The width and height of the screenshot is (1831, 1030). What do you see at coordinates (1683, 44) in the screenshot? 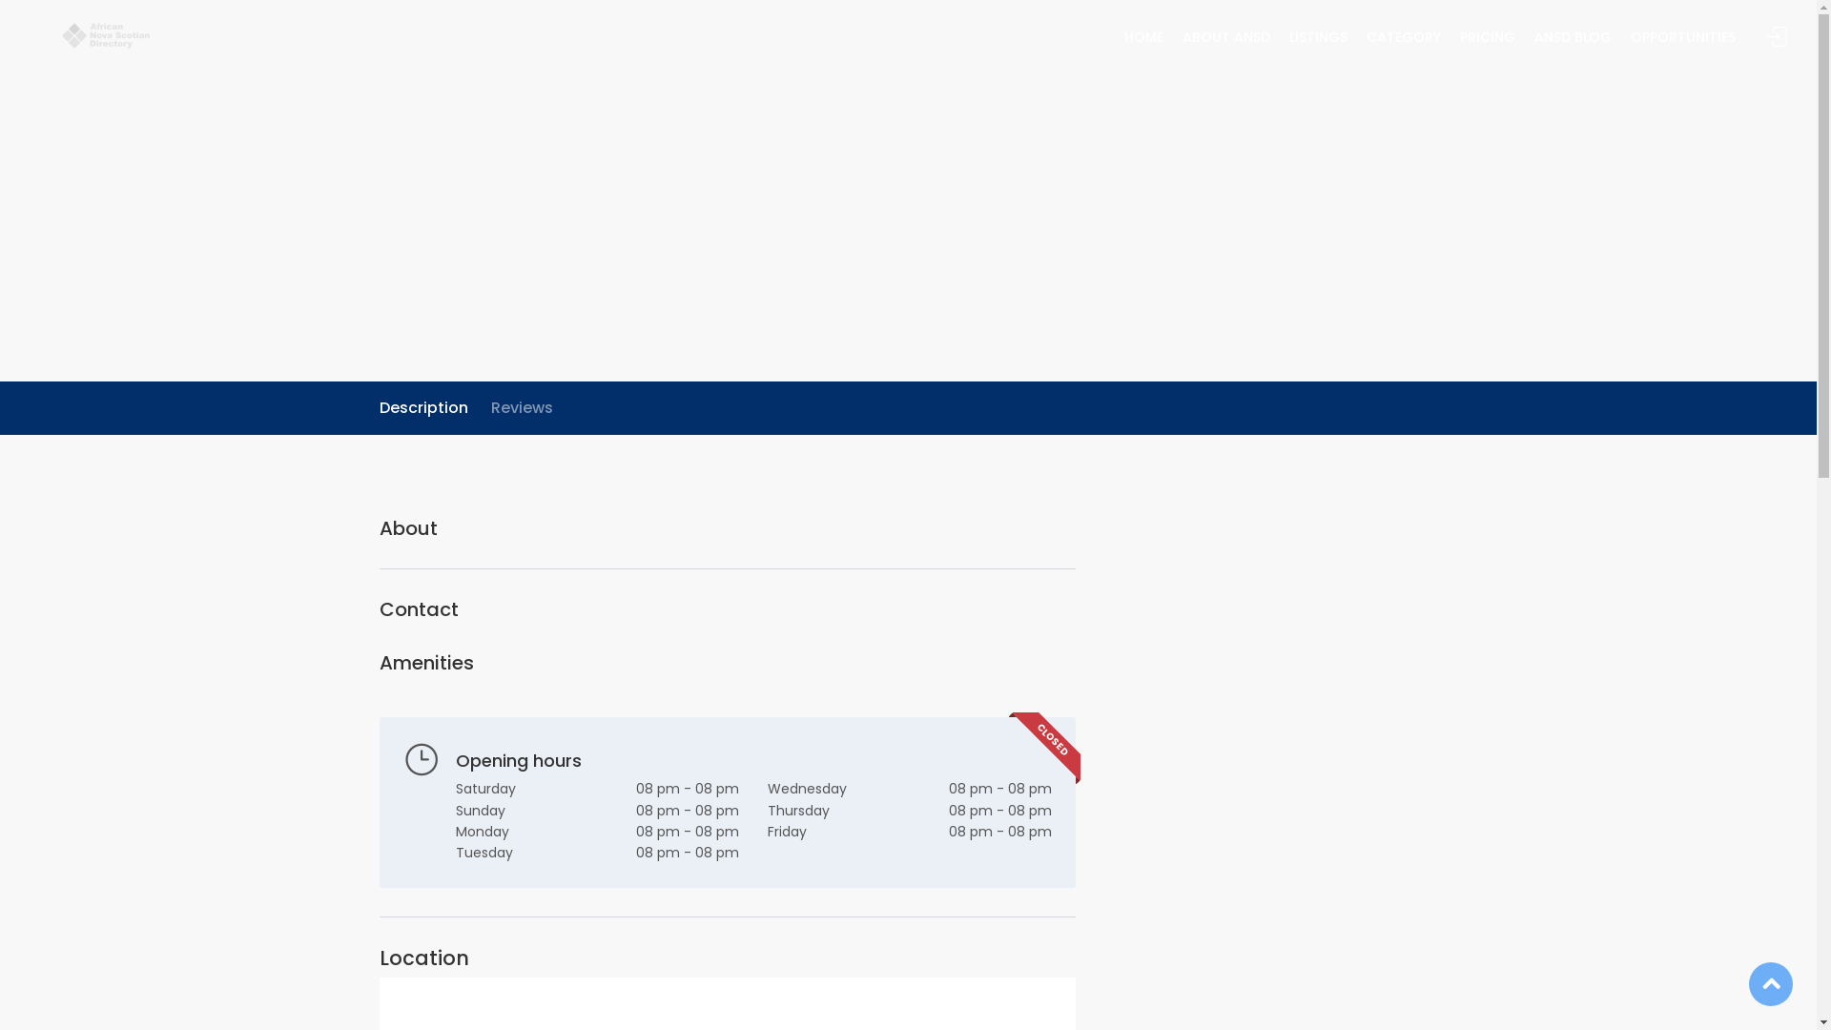
I see `OPPORTUNITIES` at bounding box center [1683, 44].